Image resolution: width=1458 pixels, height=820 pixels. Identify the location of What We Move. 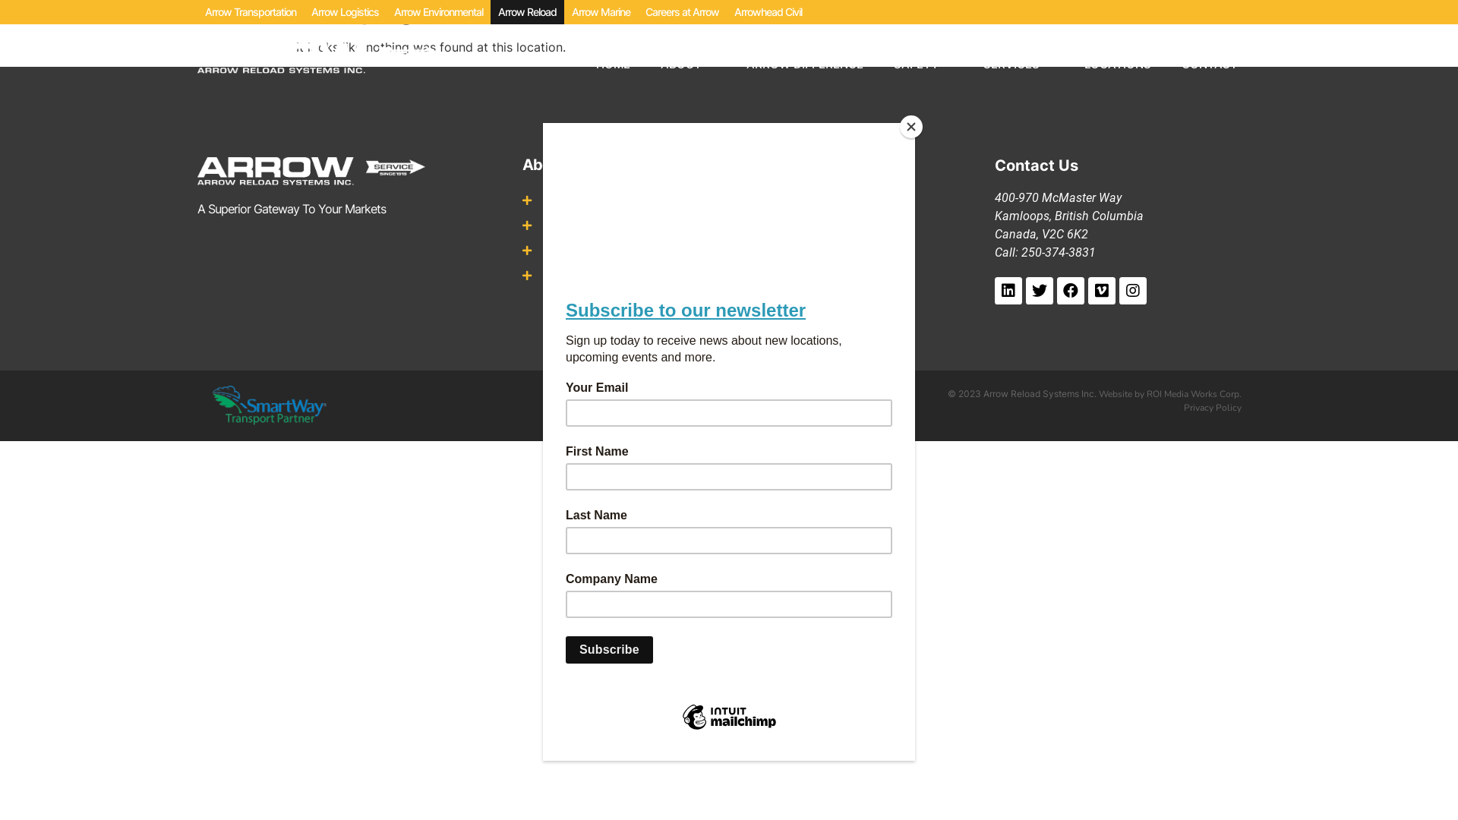
(861, 226).